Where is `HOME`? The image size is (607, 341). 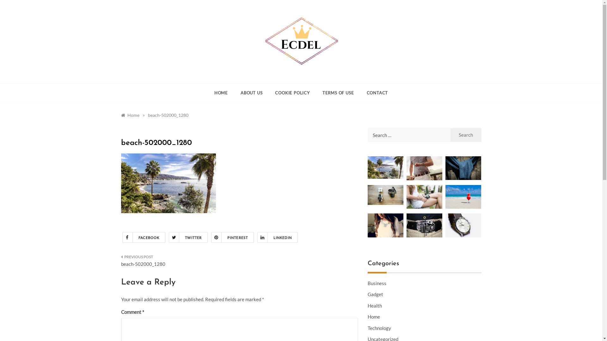
HOME is located at coordinates (224, 93).